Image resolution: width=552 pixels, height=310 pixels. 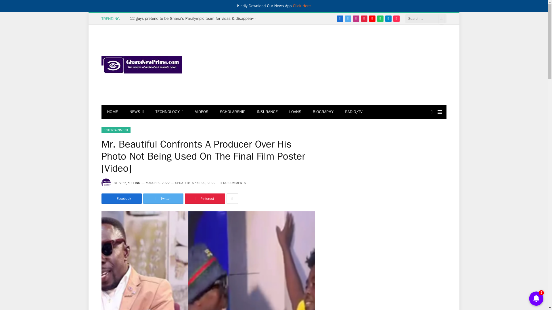 I want to click on Advertisement, so click(x=341, y=65).